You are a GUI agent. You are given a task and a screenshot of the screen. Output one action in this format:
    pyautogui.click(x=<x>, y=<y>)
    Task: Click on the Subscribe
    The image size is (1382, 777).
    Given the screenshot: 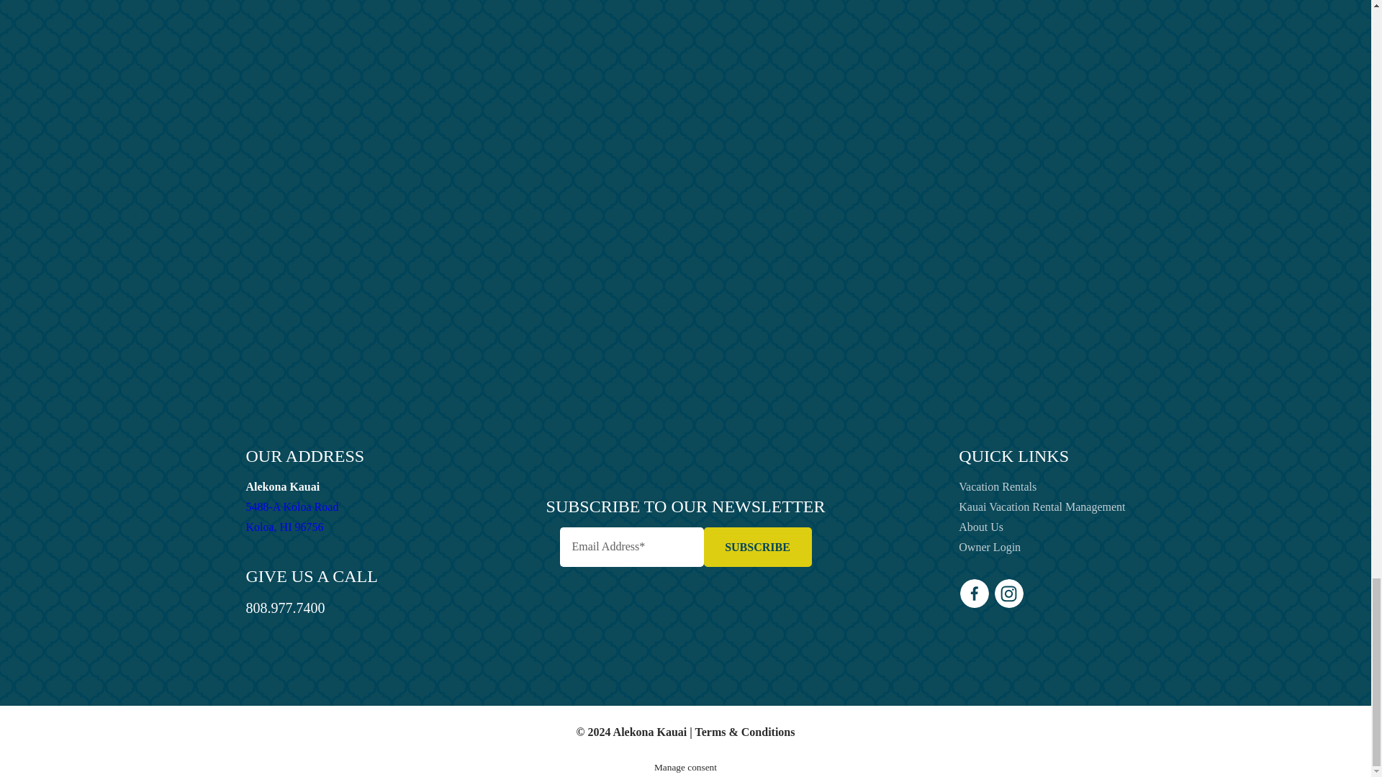 What is the action you would take?
    pyautogui.click(x=913, y=190)
    